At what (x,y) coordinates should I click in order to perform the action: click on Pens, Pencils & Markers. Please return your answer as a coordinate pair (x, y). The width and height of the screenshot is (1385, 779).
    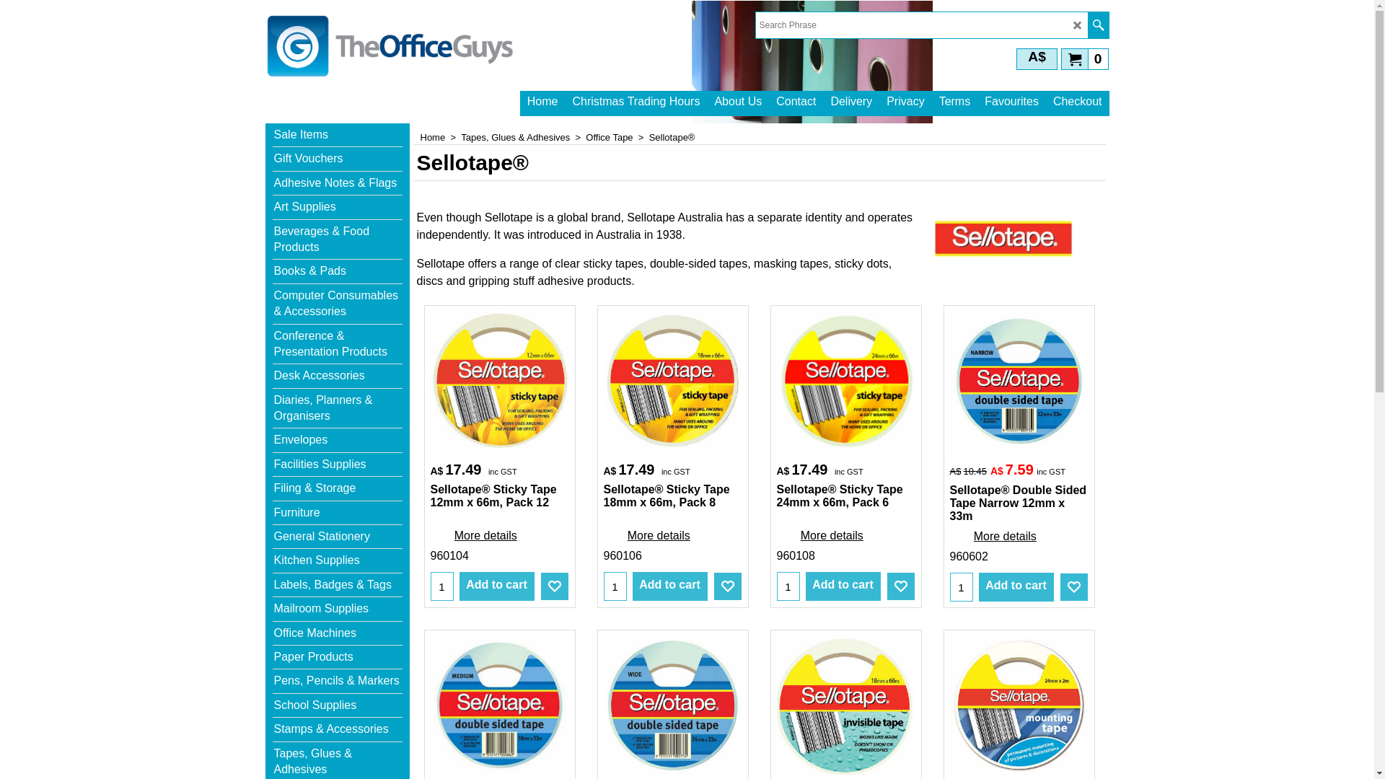
    Looking at the image, I should click on (338, 681).